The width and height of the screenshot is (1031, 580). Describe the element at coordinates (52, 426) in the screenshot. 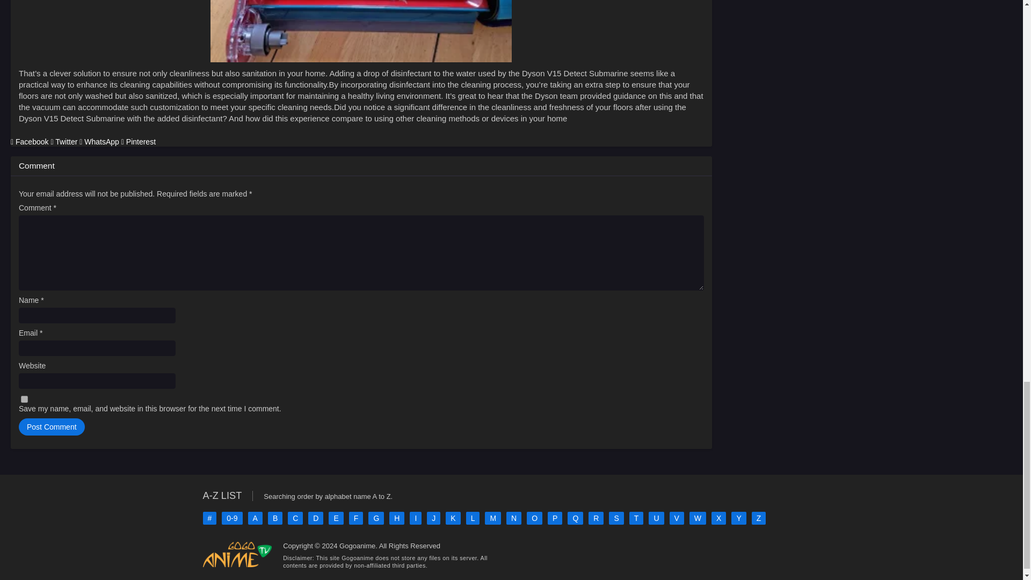

I see `Post Comment` at that location.